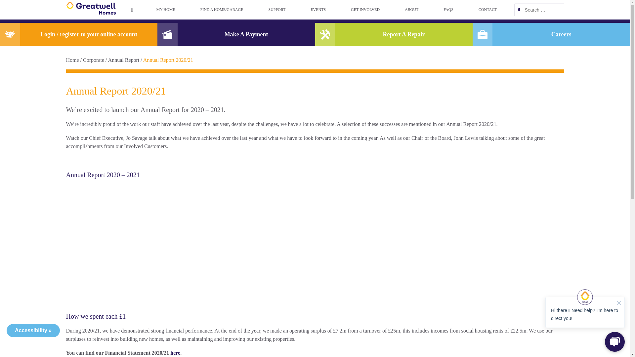 Image resolution: width=635 pixels, height=357 pixels. I want to click on Annual Report, so click(124, 60).